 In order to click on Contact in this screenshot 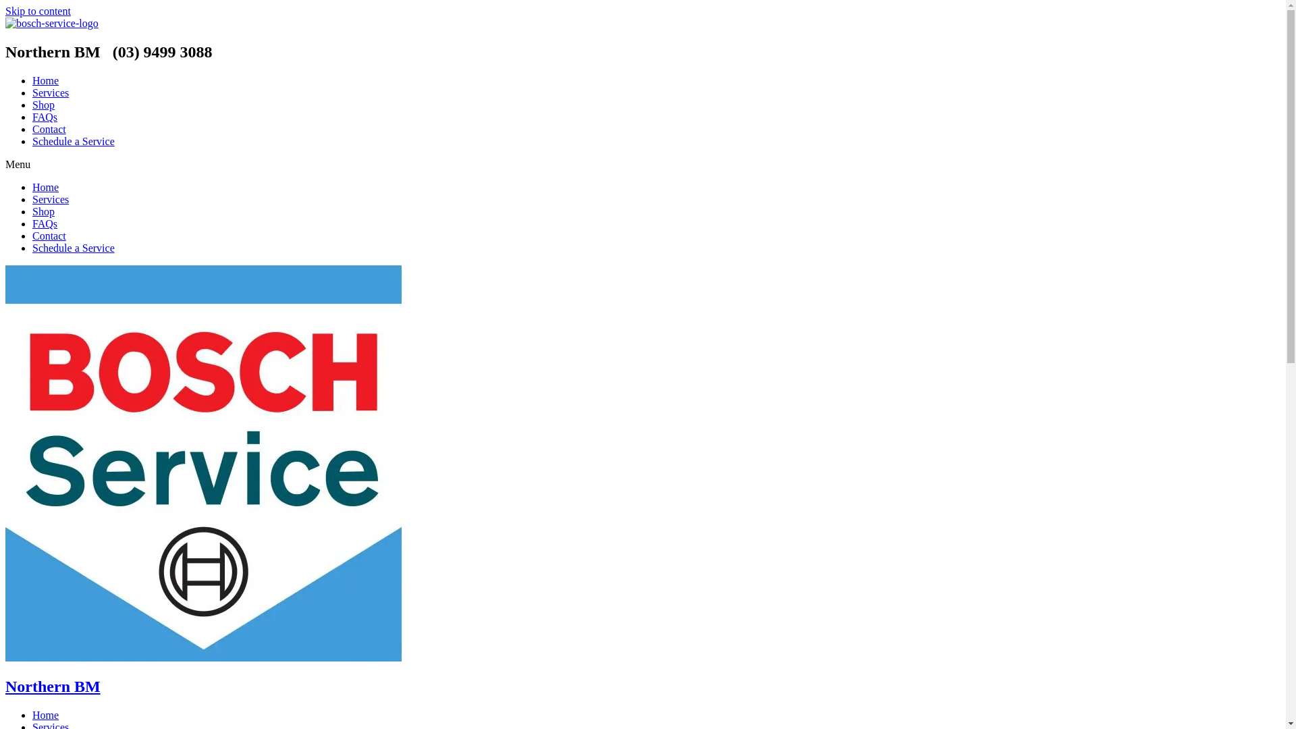, I will do `click(49, 236)`.